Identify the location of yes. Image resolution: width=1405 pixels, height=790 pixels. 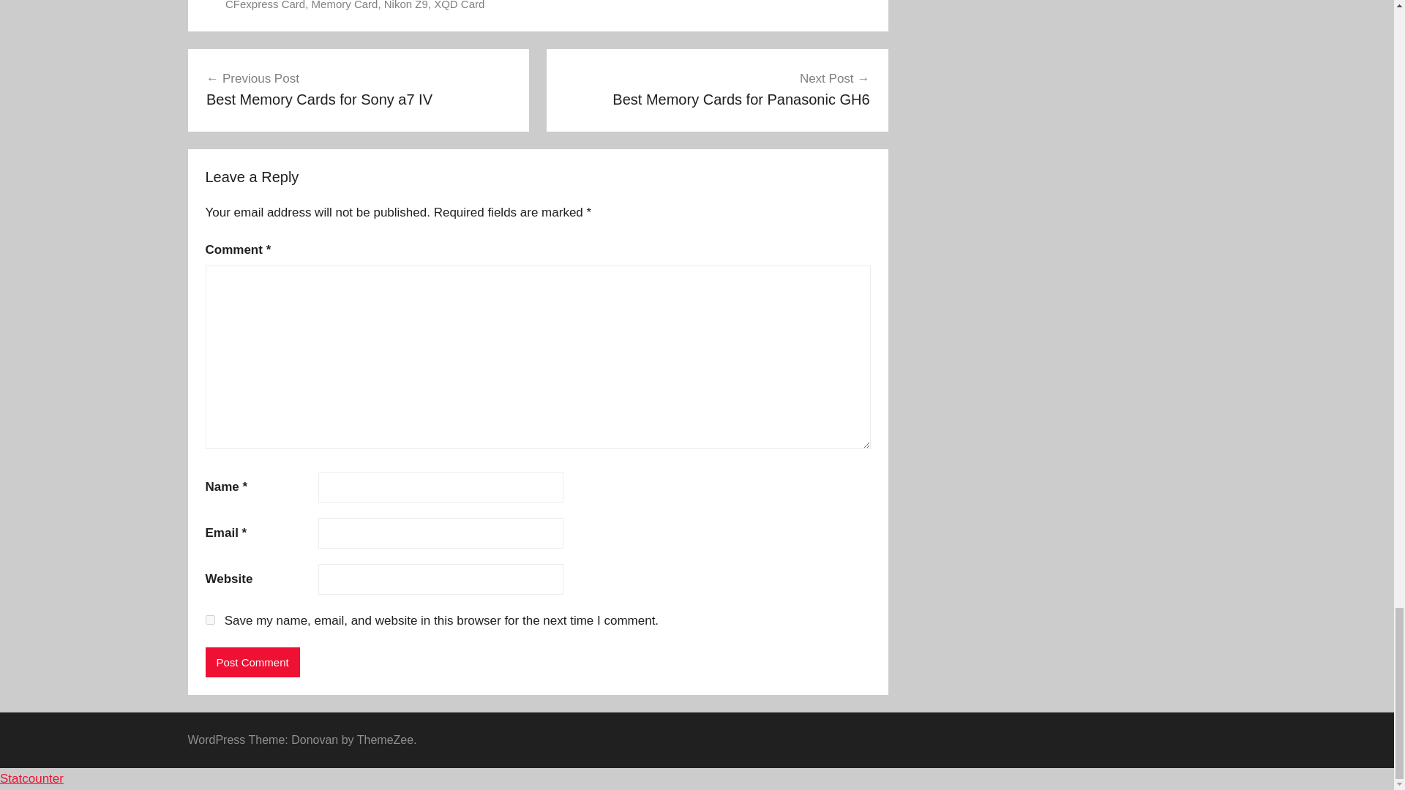
(209, 620).